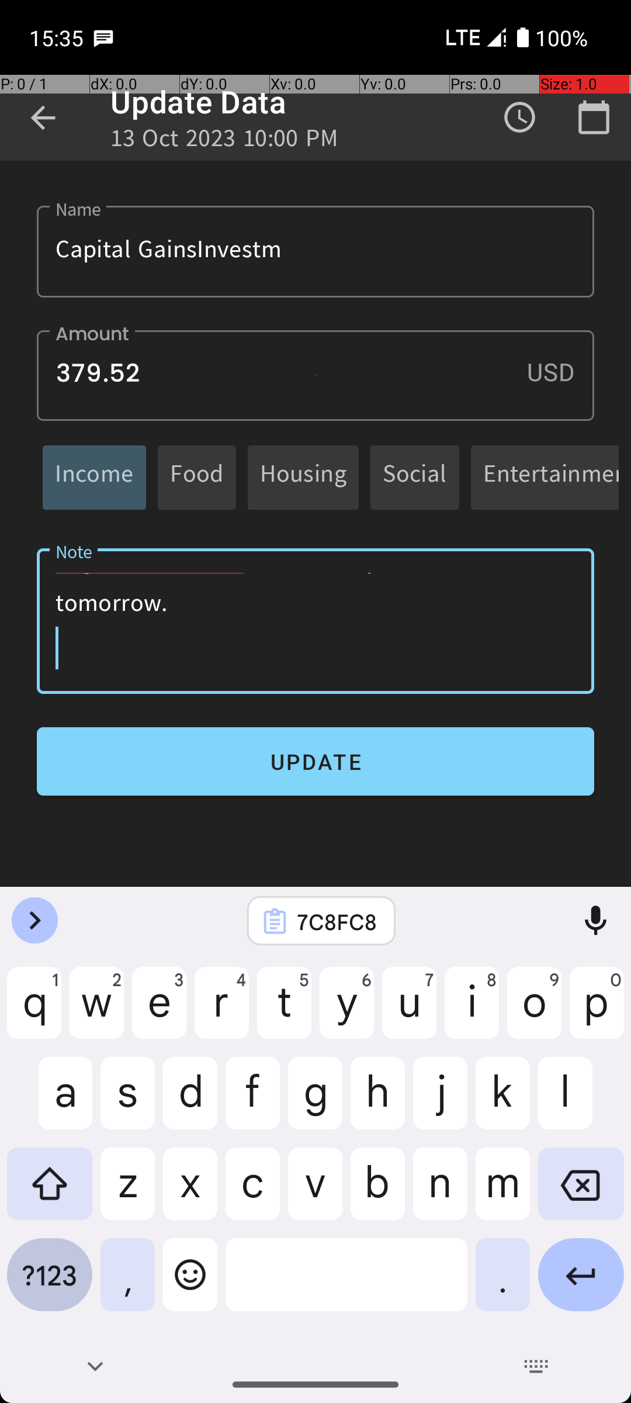  I want to click on 379.52, so click(315, 375).